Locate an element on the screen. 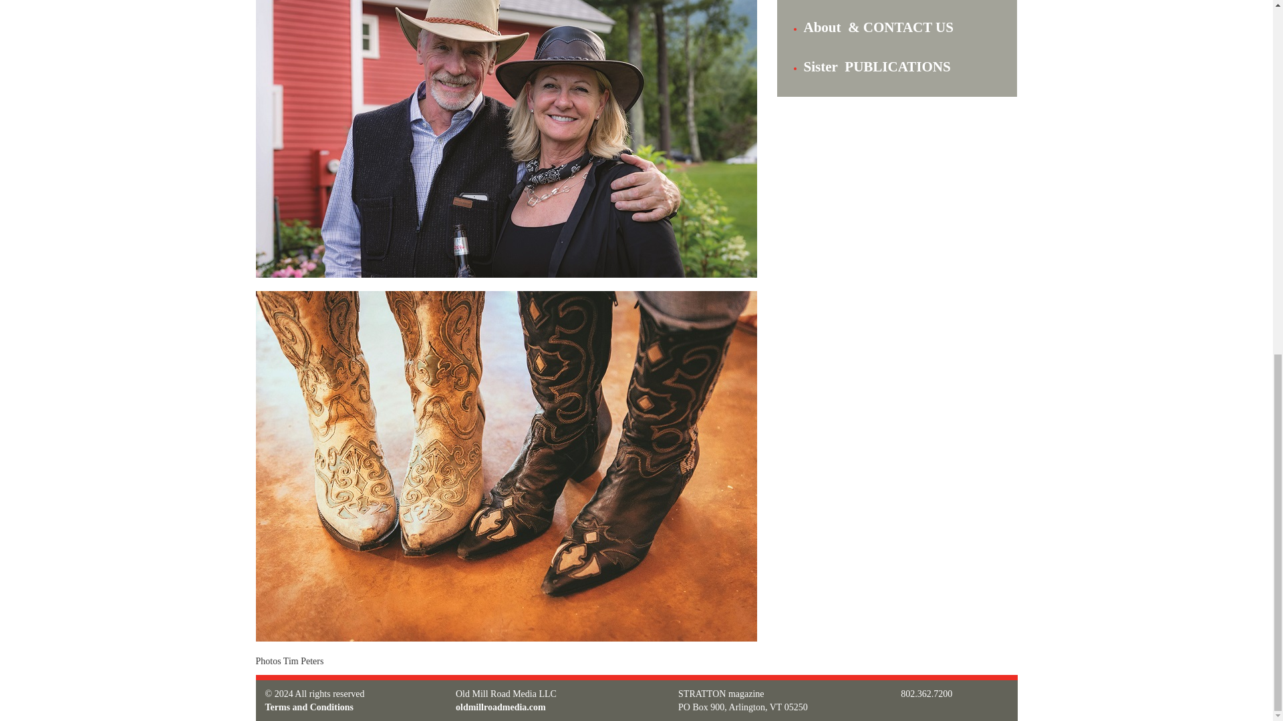 The width and height of the screenshot is (1283, 721). Terms and Conditions is located at coordinates (309, 707).